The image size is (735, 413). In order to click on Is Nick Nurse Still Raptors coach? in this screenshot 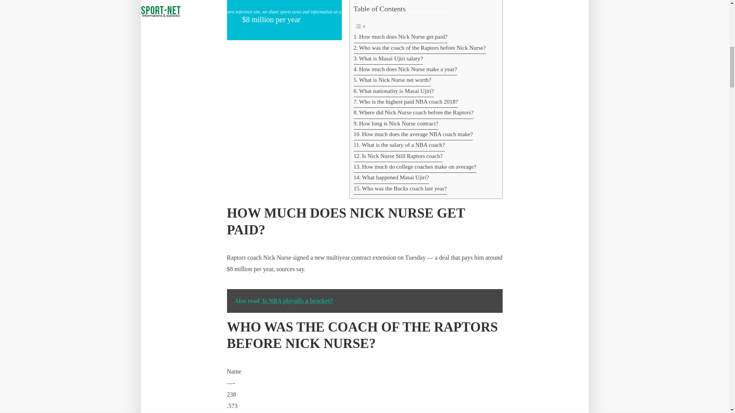, I will do `click(398, 157)`.